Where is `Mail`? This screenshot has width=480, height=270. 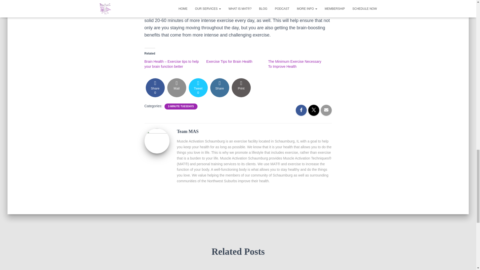 Mail is located at coordinates (155, 87).